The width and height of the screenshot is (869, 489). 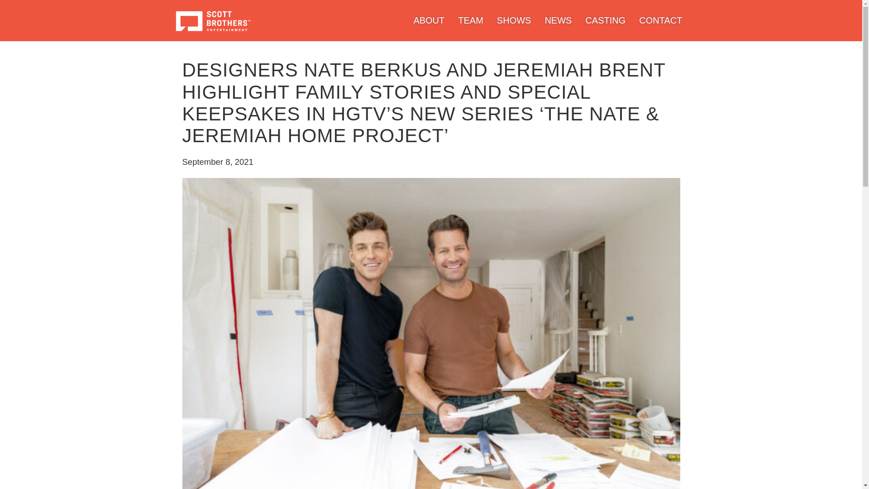 I want to click on NEWS, so click(x=558, y=20).